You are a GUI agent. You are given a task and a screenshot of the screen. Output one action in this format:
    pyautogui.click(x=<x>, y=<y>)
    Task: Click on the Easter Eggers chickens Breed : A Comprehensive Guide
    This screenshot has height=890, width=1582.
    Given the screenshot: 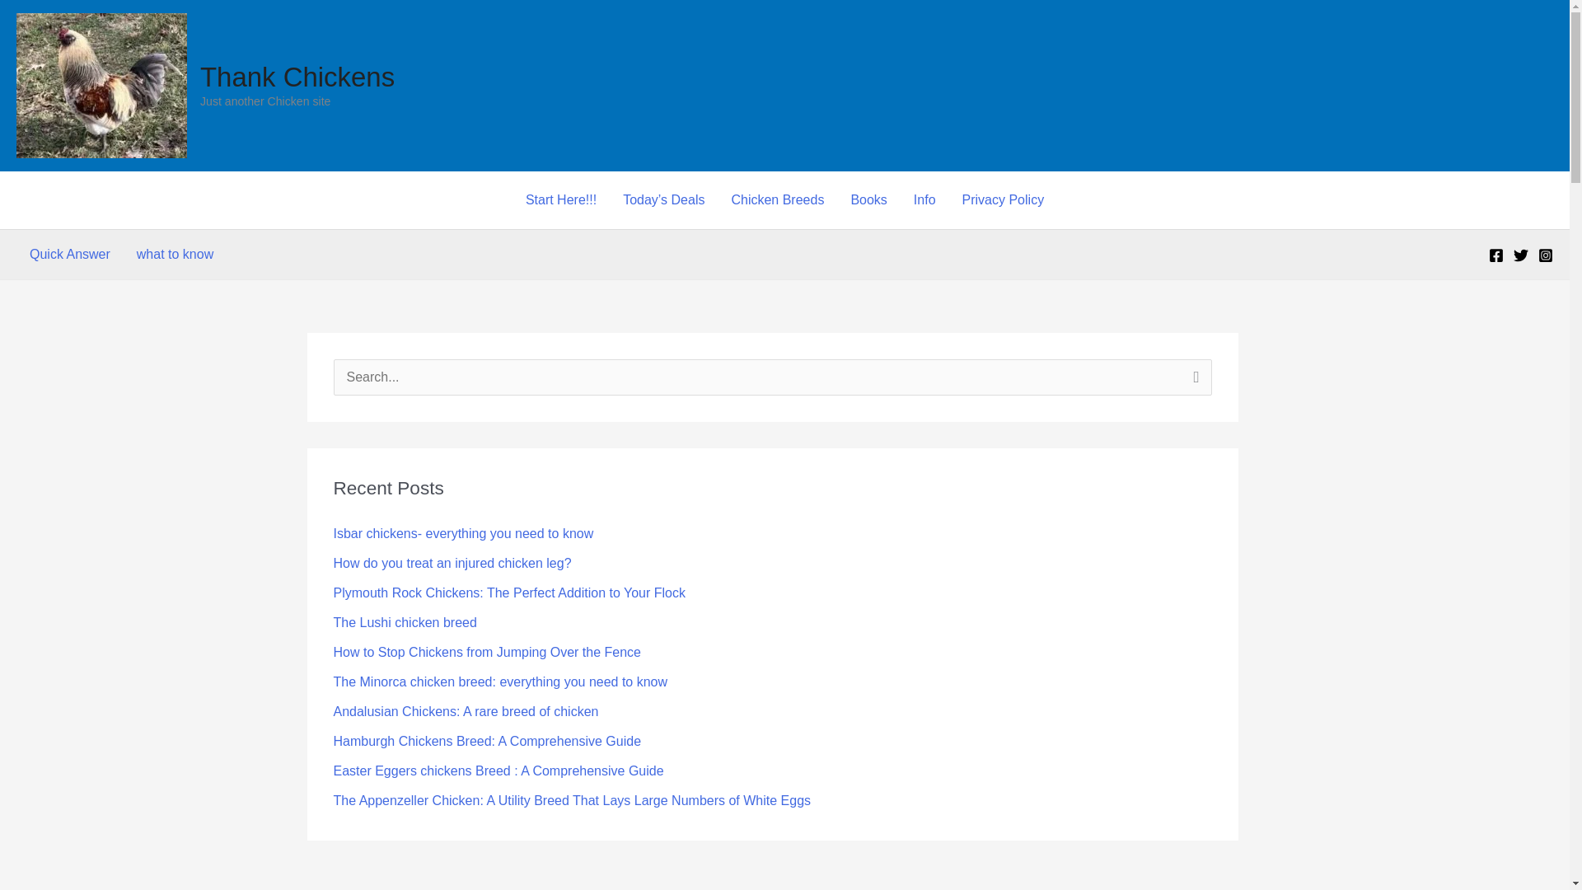 What is the action you would take?
    pyautogui.click(x=498, y=770)
    